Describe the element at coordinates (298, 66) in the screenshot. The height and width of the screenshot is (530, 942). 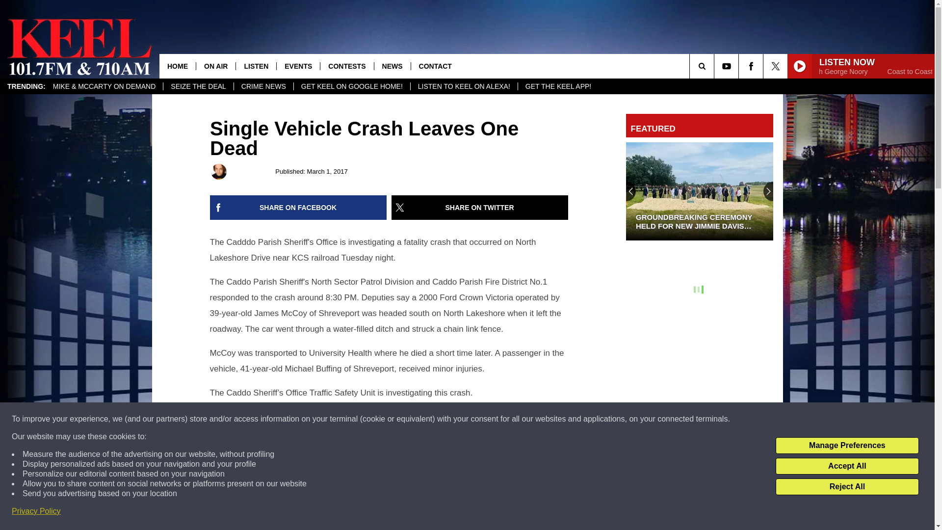
I see `EVENTS` at that location.